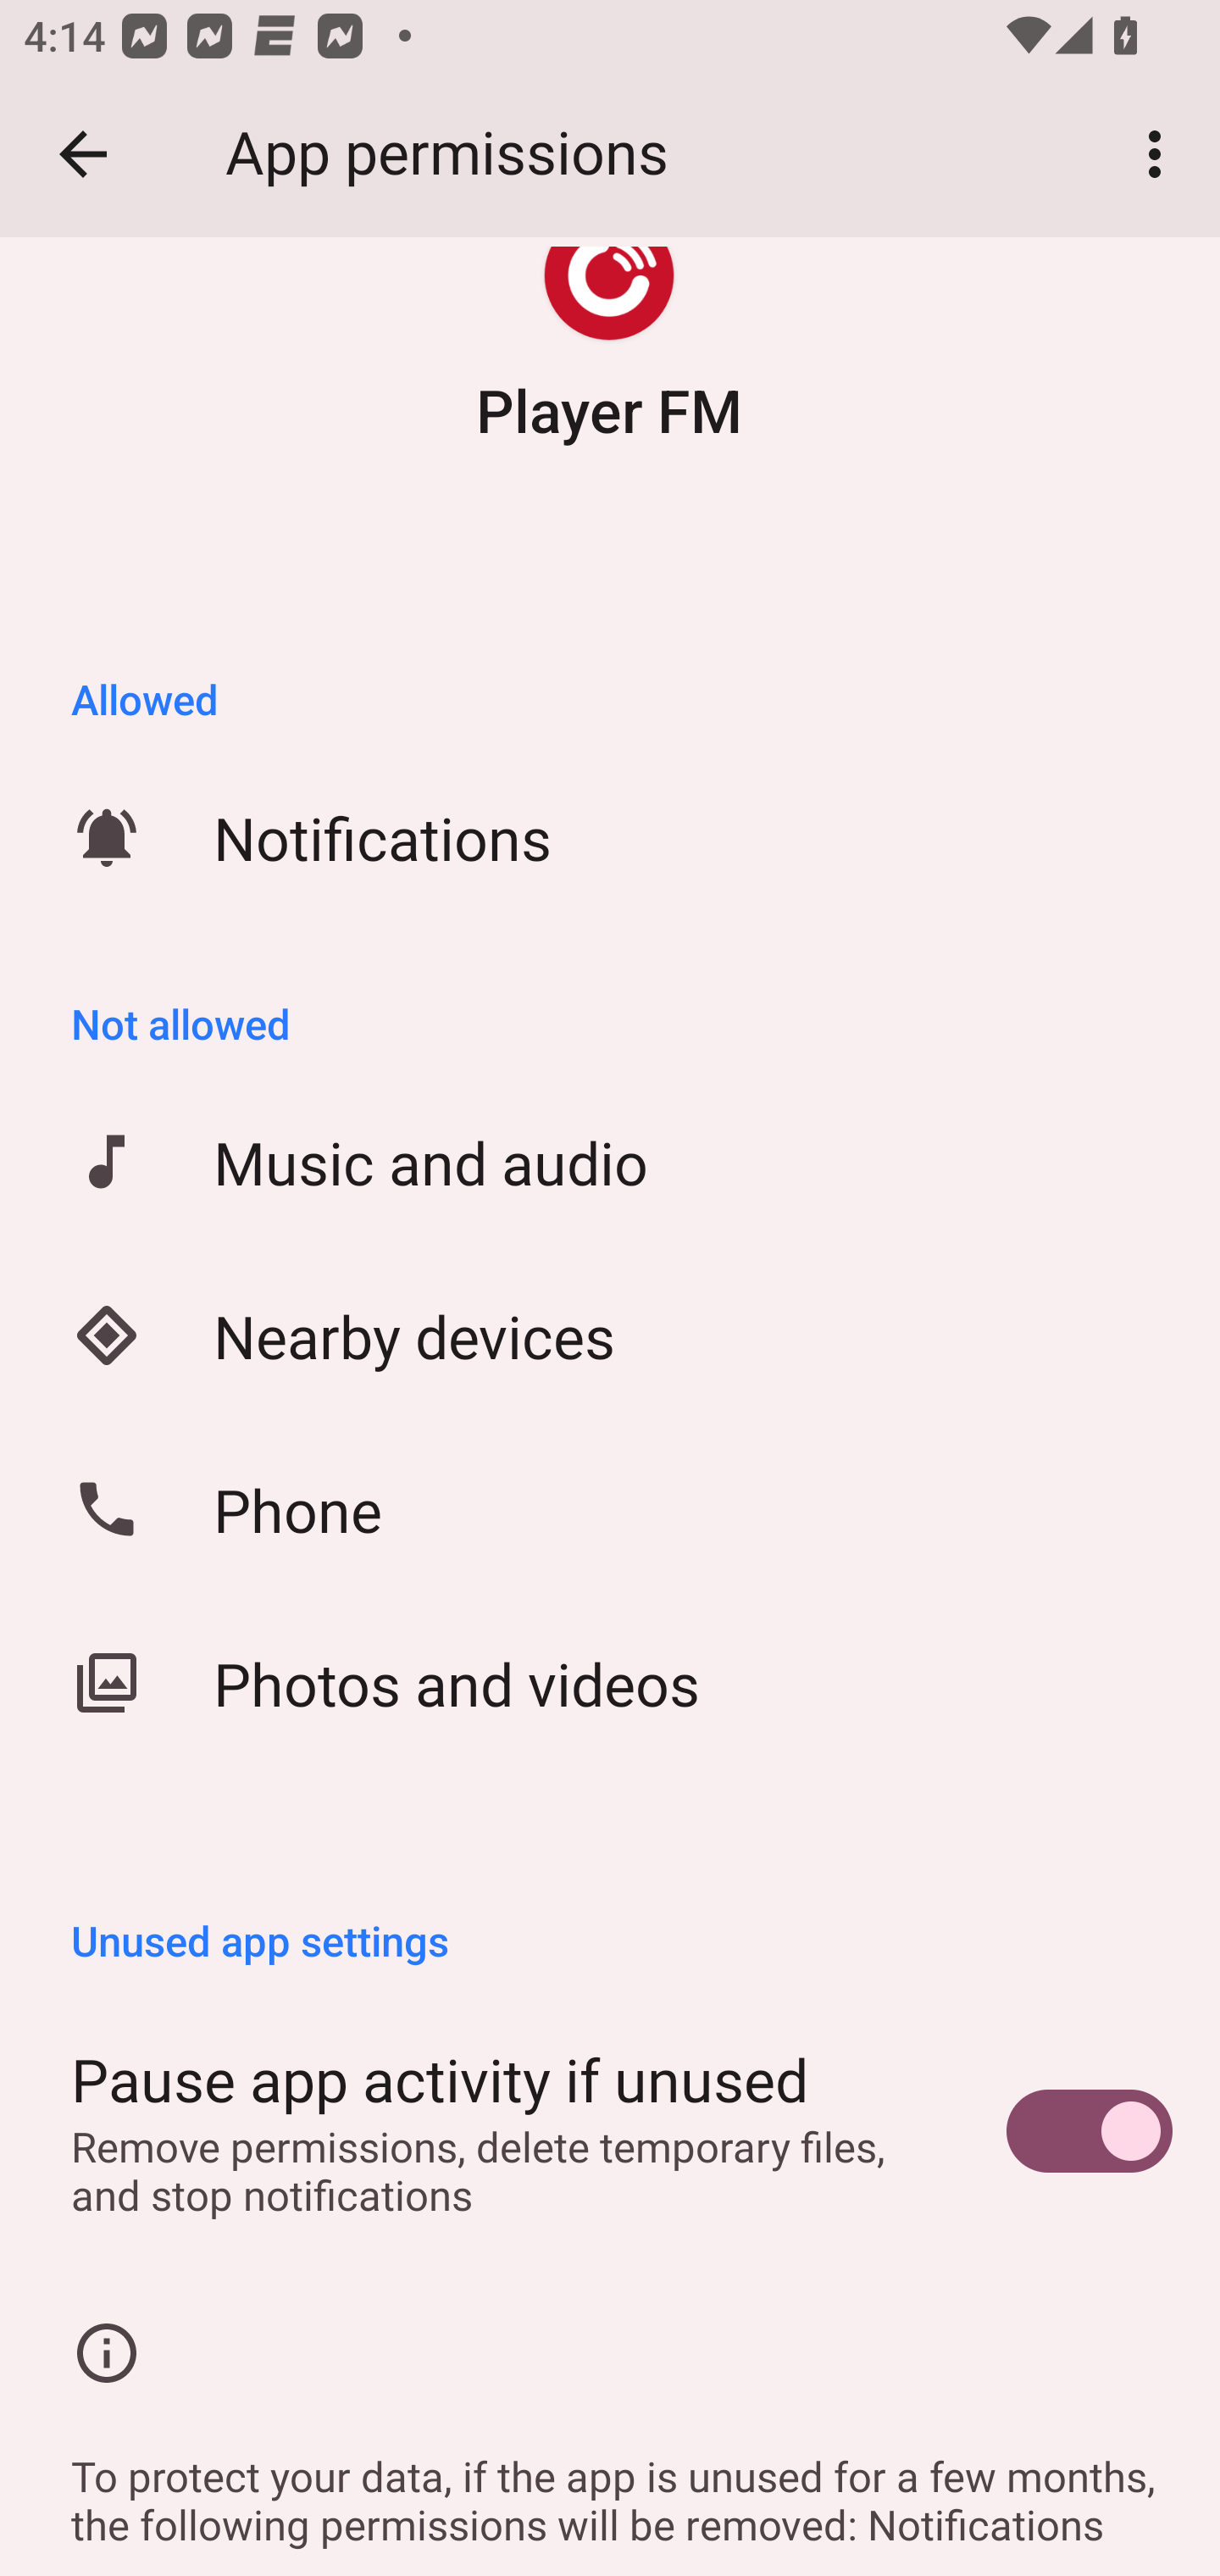  What do you see at coordinates (610, 1161) in the screenshot?
I see `Music and audio` at bounding box center [610, 1161].